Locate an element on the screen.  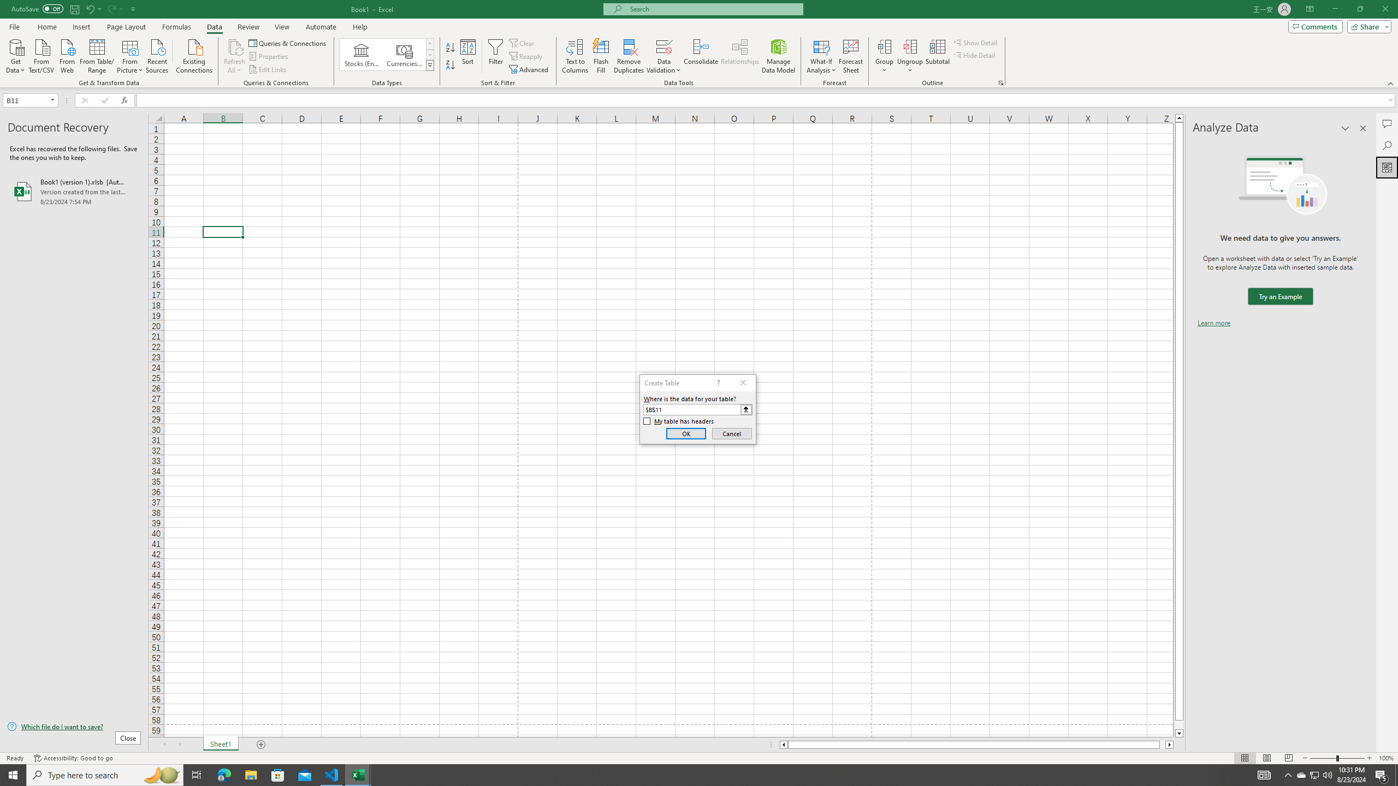
Clear is located at coordinates (523, 43).